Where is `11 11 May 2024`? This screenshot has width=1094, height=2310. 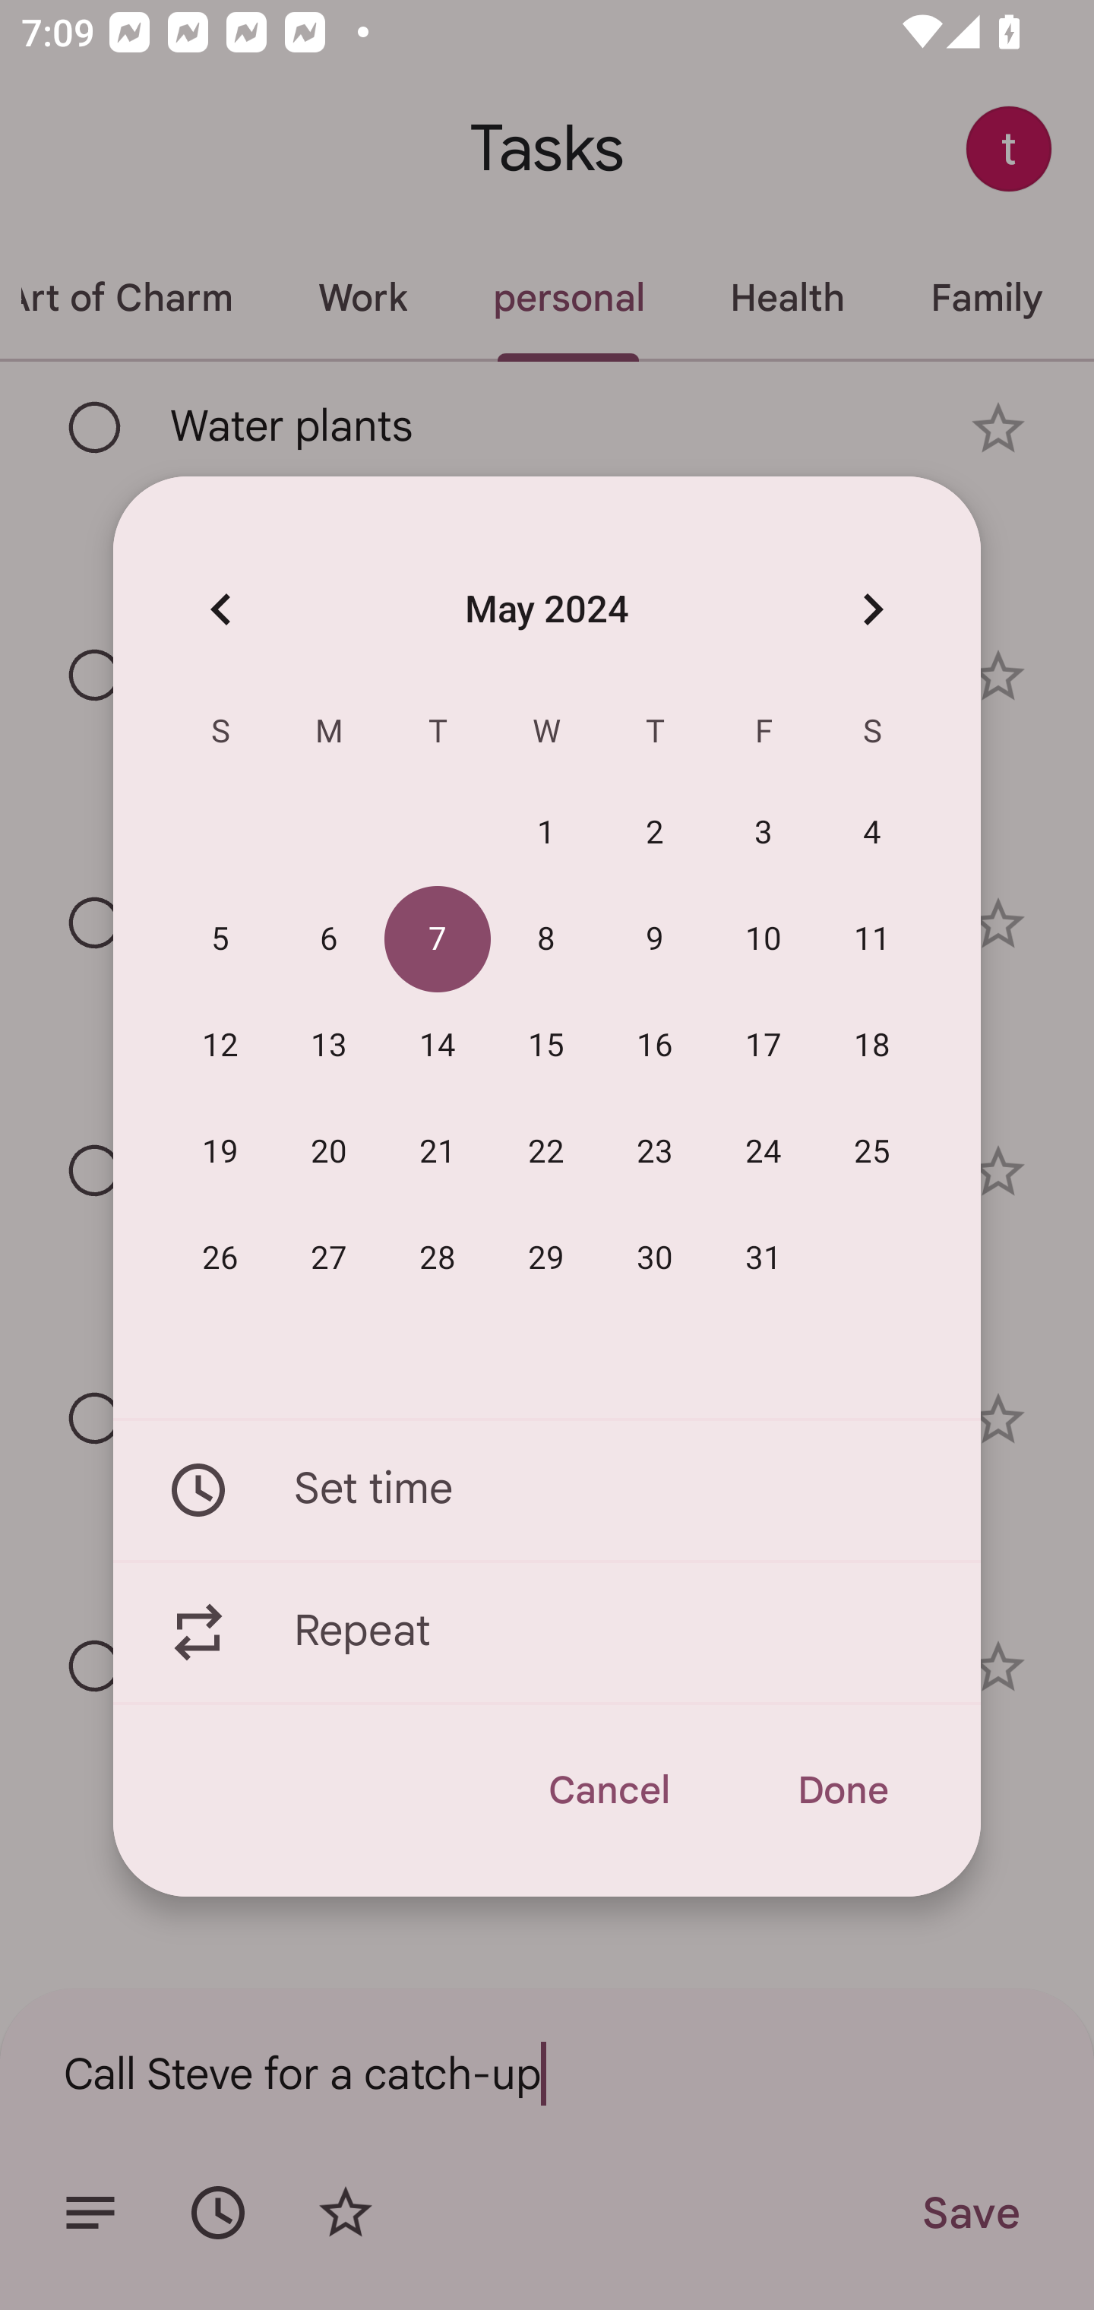 11 11 May 2024 is located at coordinates (872, 940).